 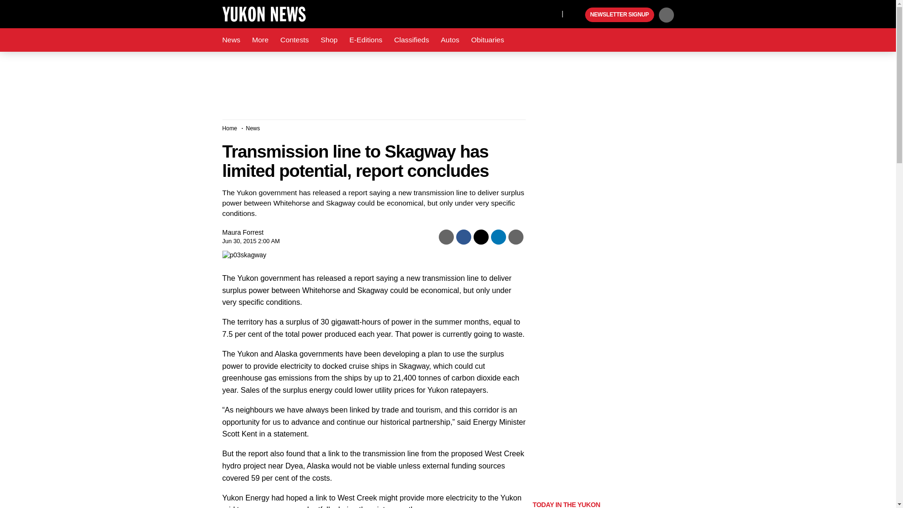 What do you see at coordinates (577, 15) in the screenshot?
I see `Play` at bounding box center [577, 15].